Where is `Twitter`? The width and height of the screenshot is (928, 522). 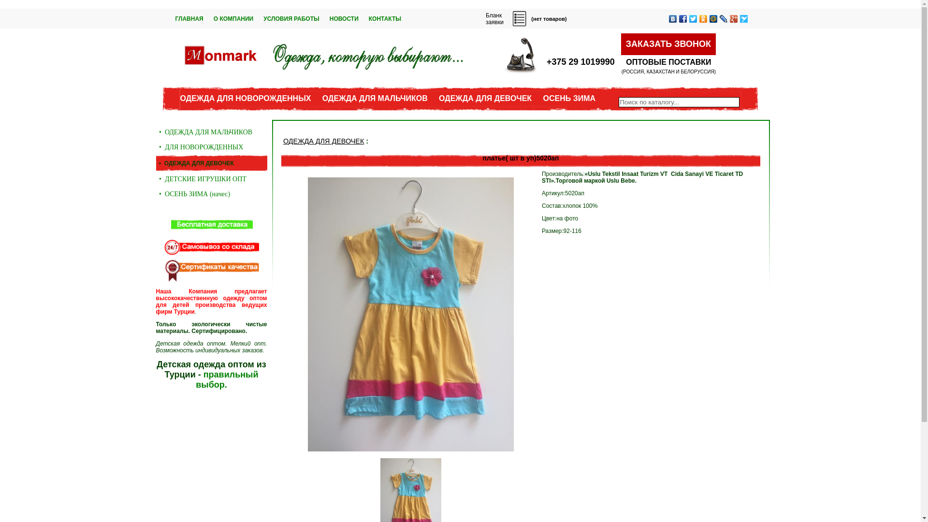
Twitter is located at coordinates (693, 19).